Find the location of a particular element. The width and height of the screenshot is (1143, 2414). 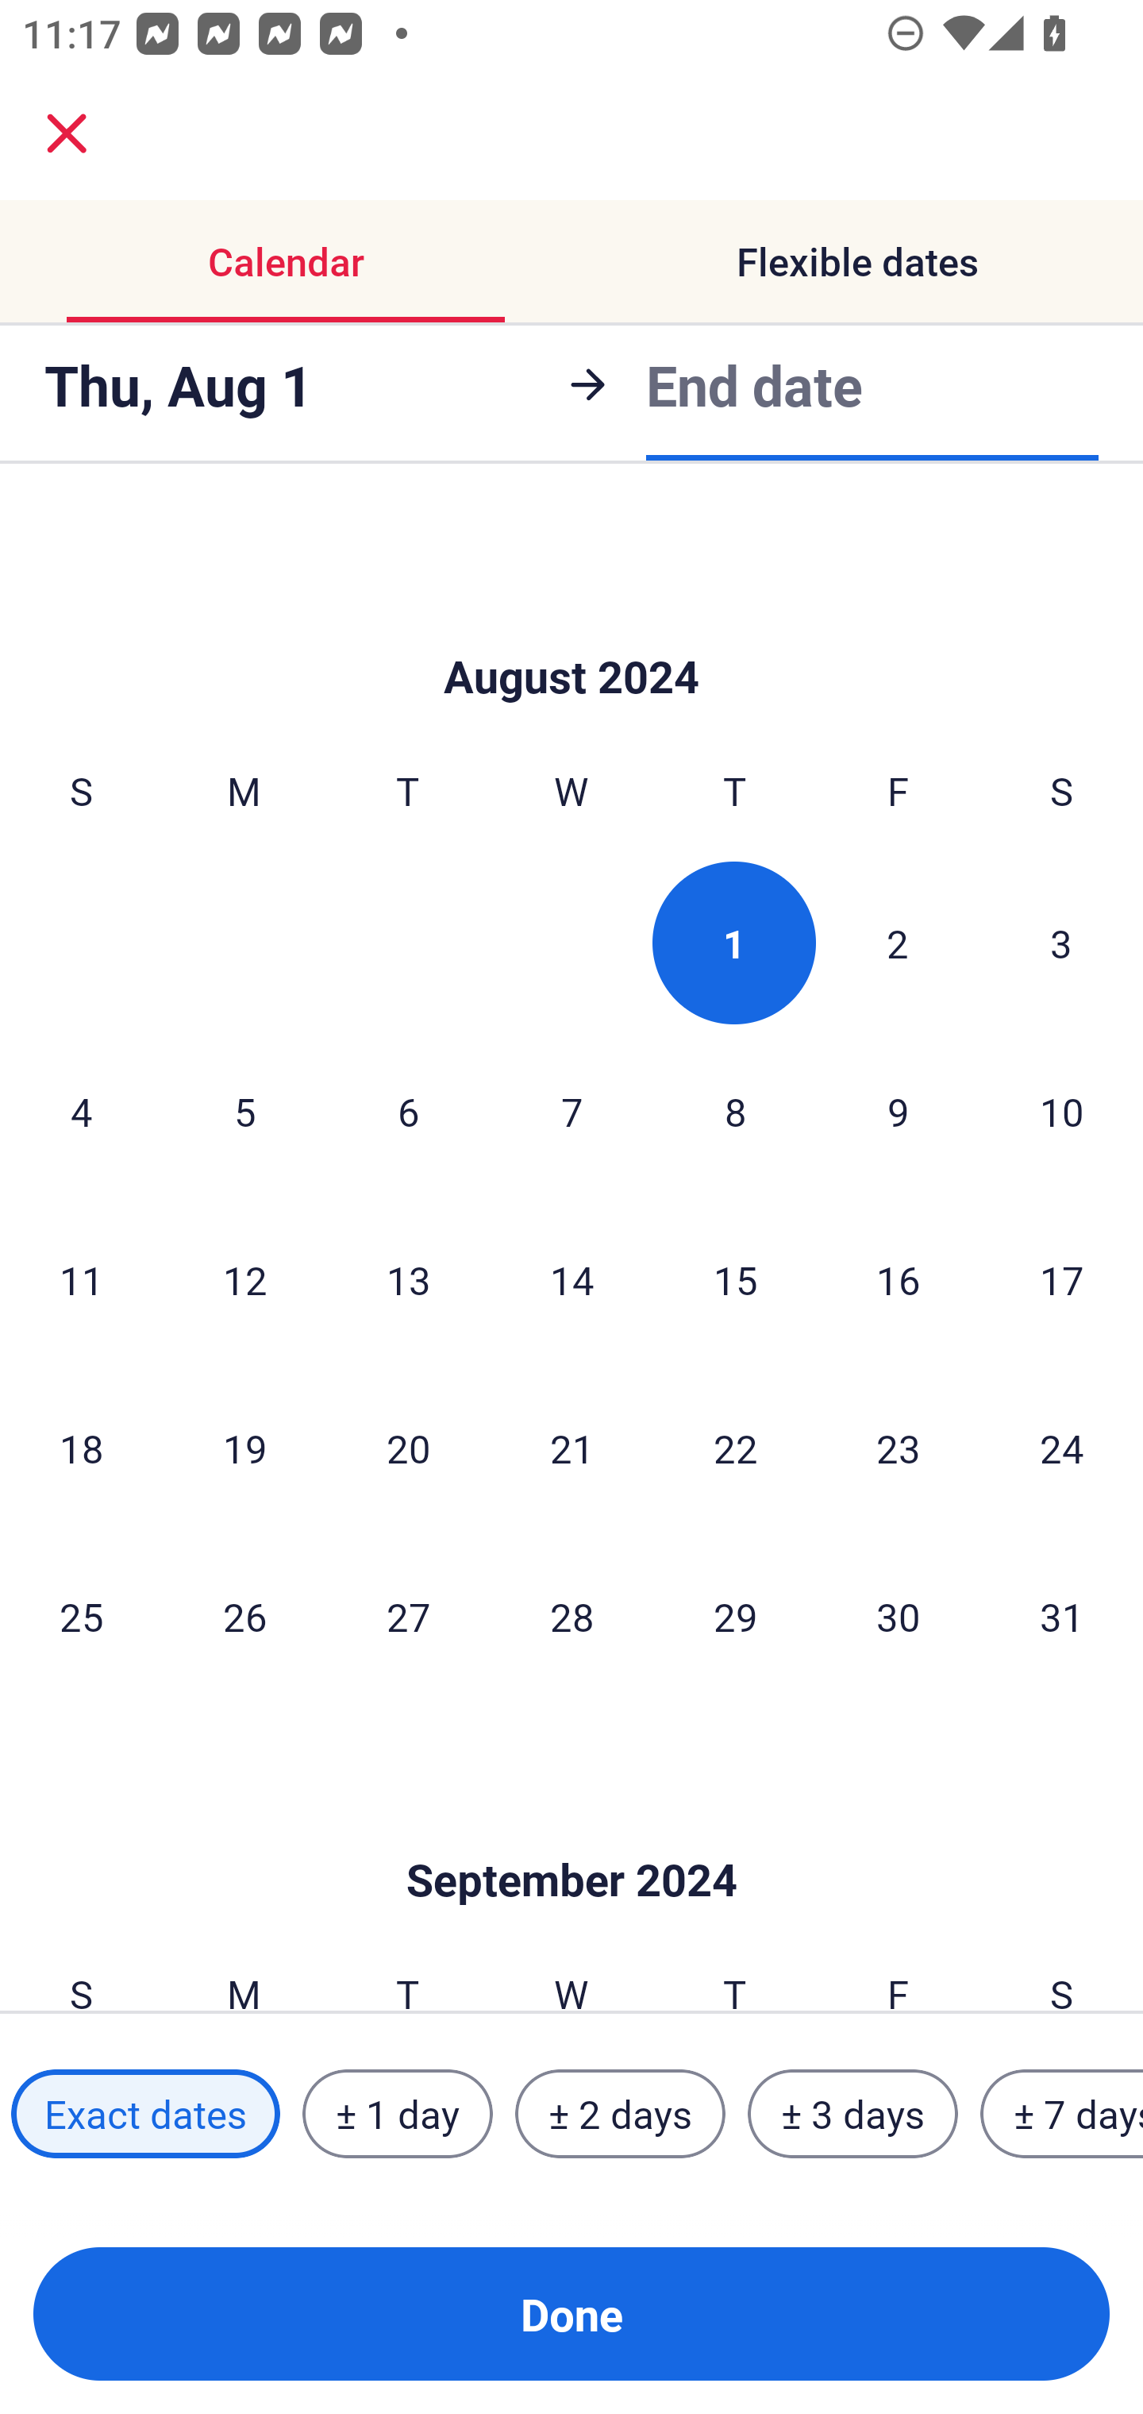

4 Sunday, August 4, 2024 is located at coordinates (81, 1112).